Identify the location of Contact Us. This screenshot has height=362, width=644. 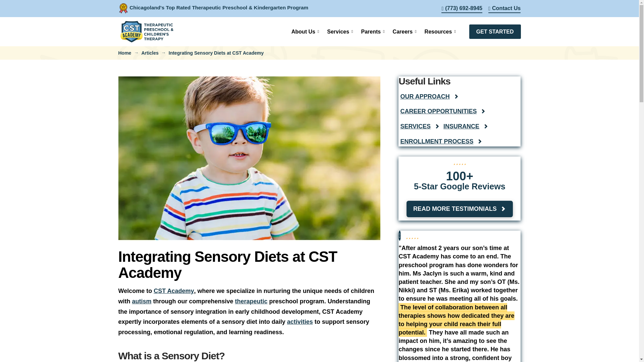
(504, 9).